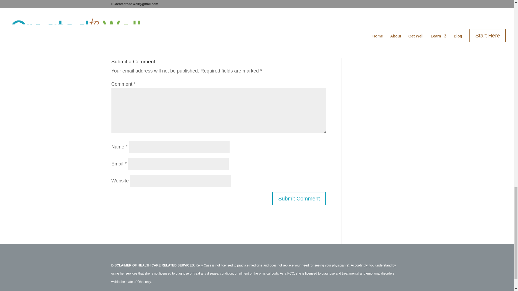 This screenshot has width=518, height=291. What do you see at coordinates (299, 198) in the screenshot?
I see `Submit Comment` at bounding box center [299, 198].